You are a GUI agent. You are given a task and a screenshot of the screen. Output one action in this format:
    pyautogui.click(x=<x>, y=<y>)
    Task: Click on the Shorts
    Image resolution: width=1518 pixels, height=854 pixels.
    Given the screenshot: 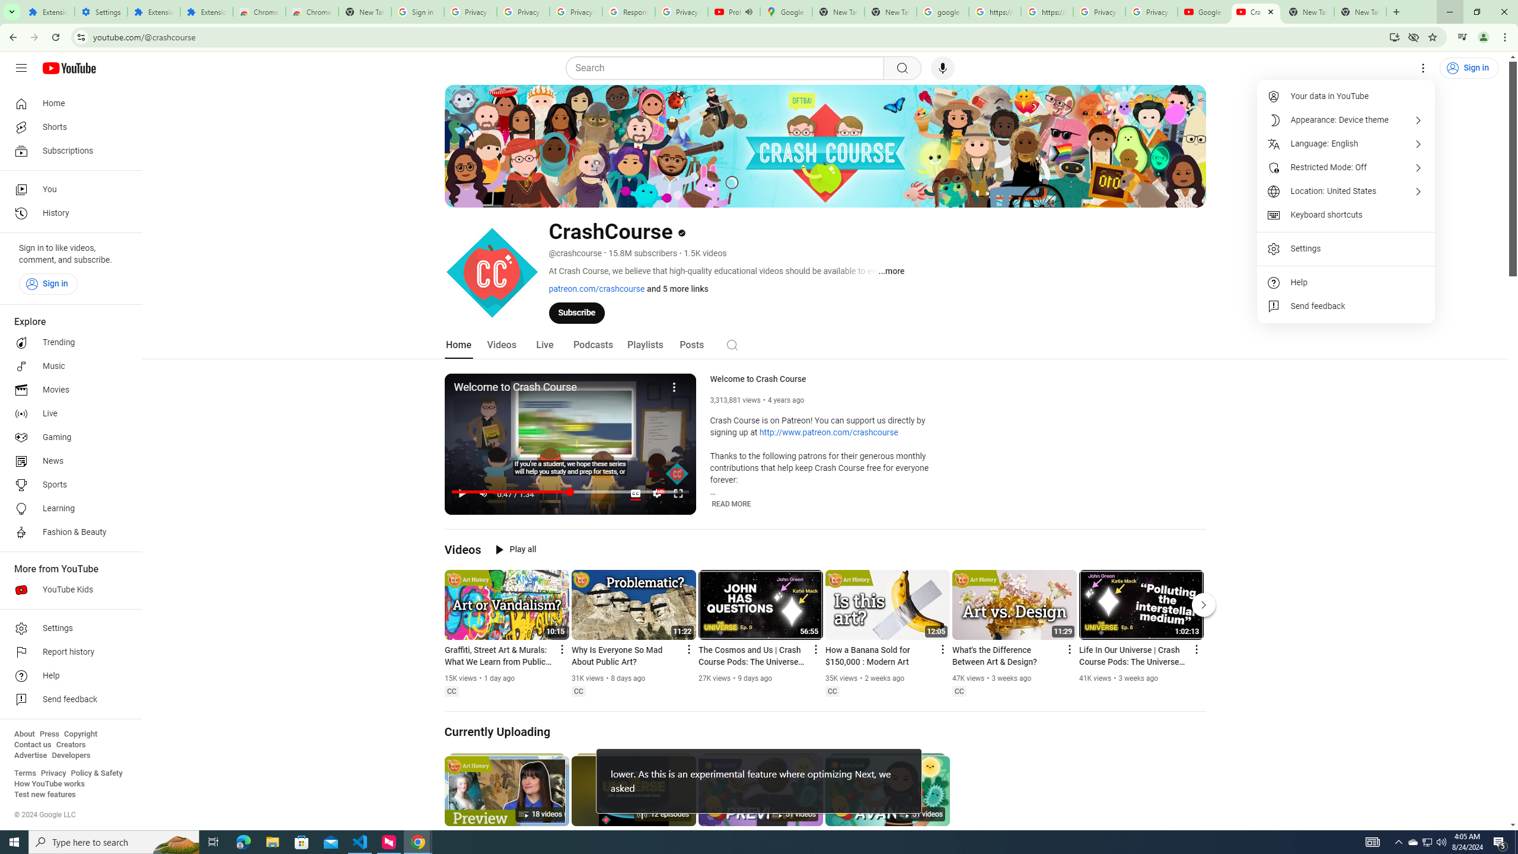 What is the action you would take?
    pyautogui.click(x=68, y=127)
    